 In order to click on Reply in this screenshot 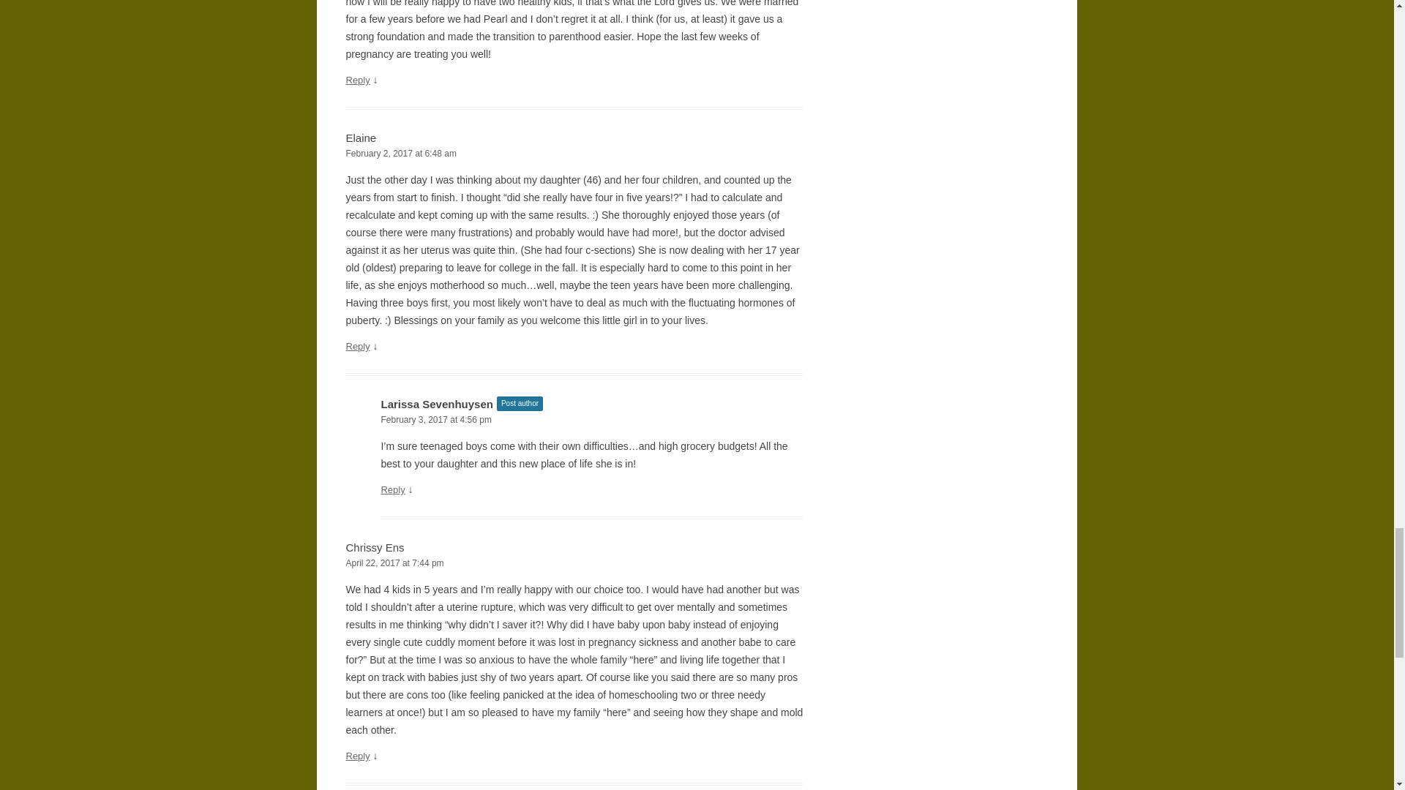, I will do `click(357, 345)`.